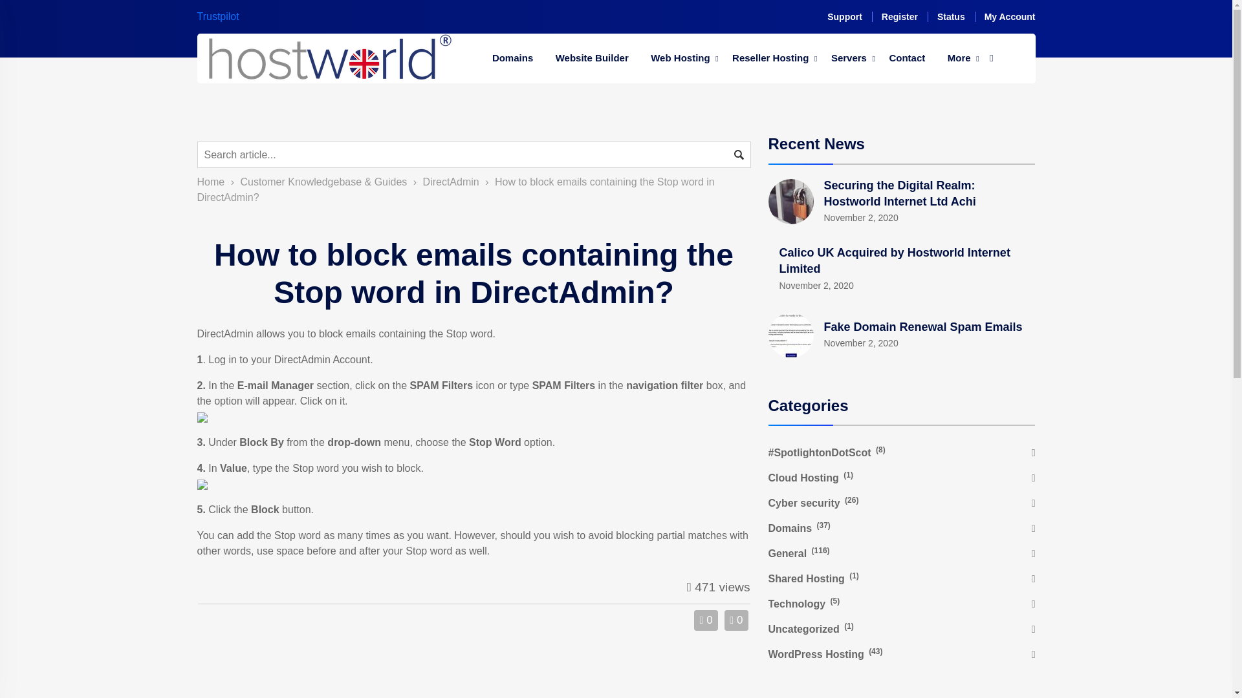 This screenshot has width=1242, height=698. I want to click on Web Hosting, so click(679, 58).